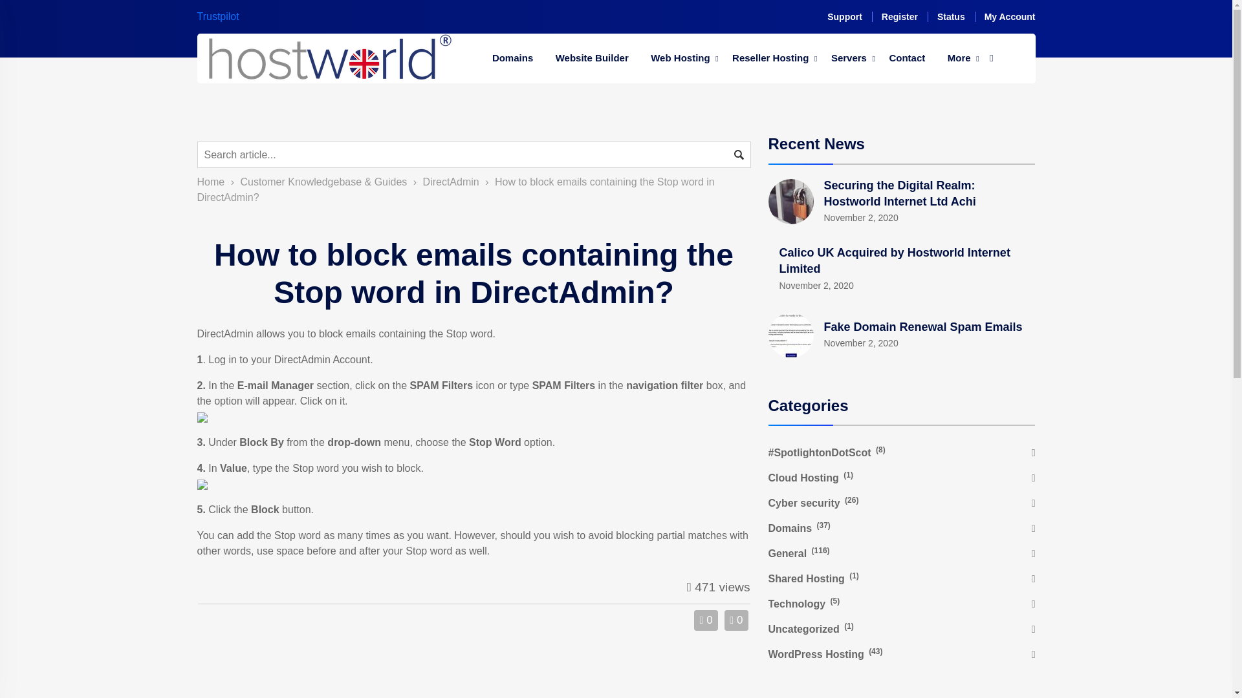 This screenshot has width=1242, height=698. I want to click on Web Hosting, so click(679, 58).